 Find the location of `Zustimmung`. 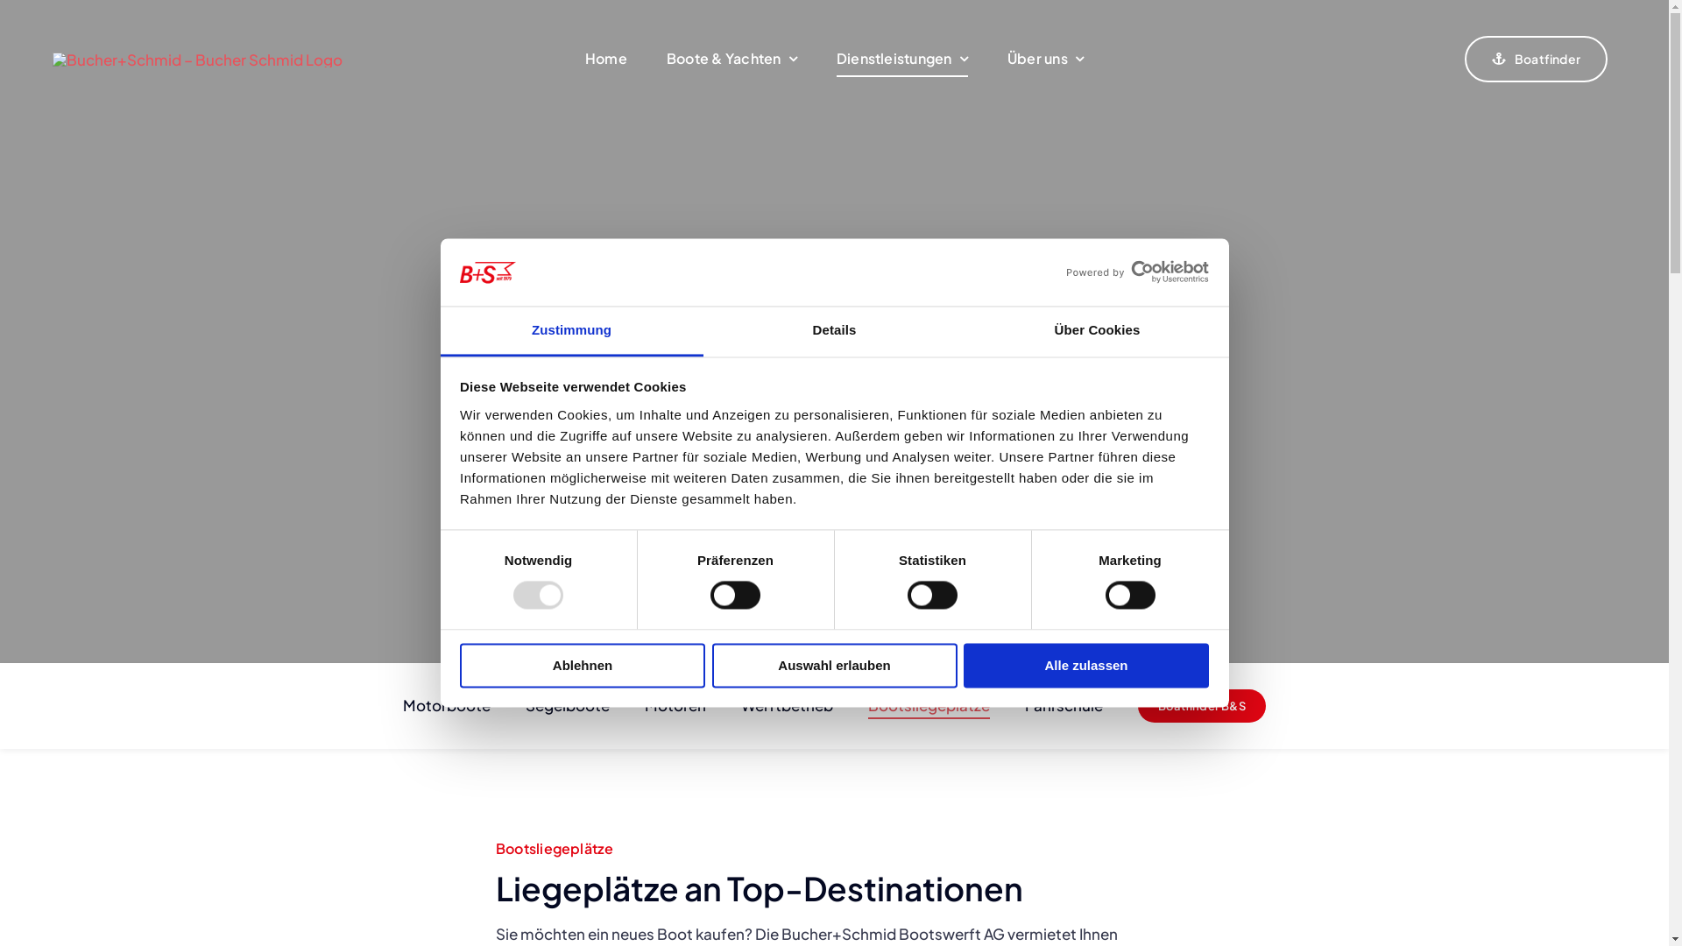

Zustimmung is located at coordinates (571, 331).